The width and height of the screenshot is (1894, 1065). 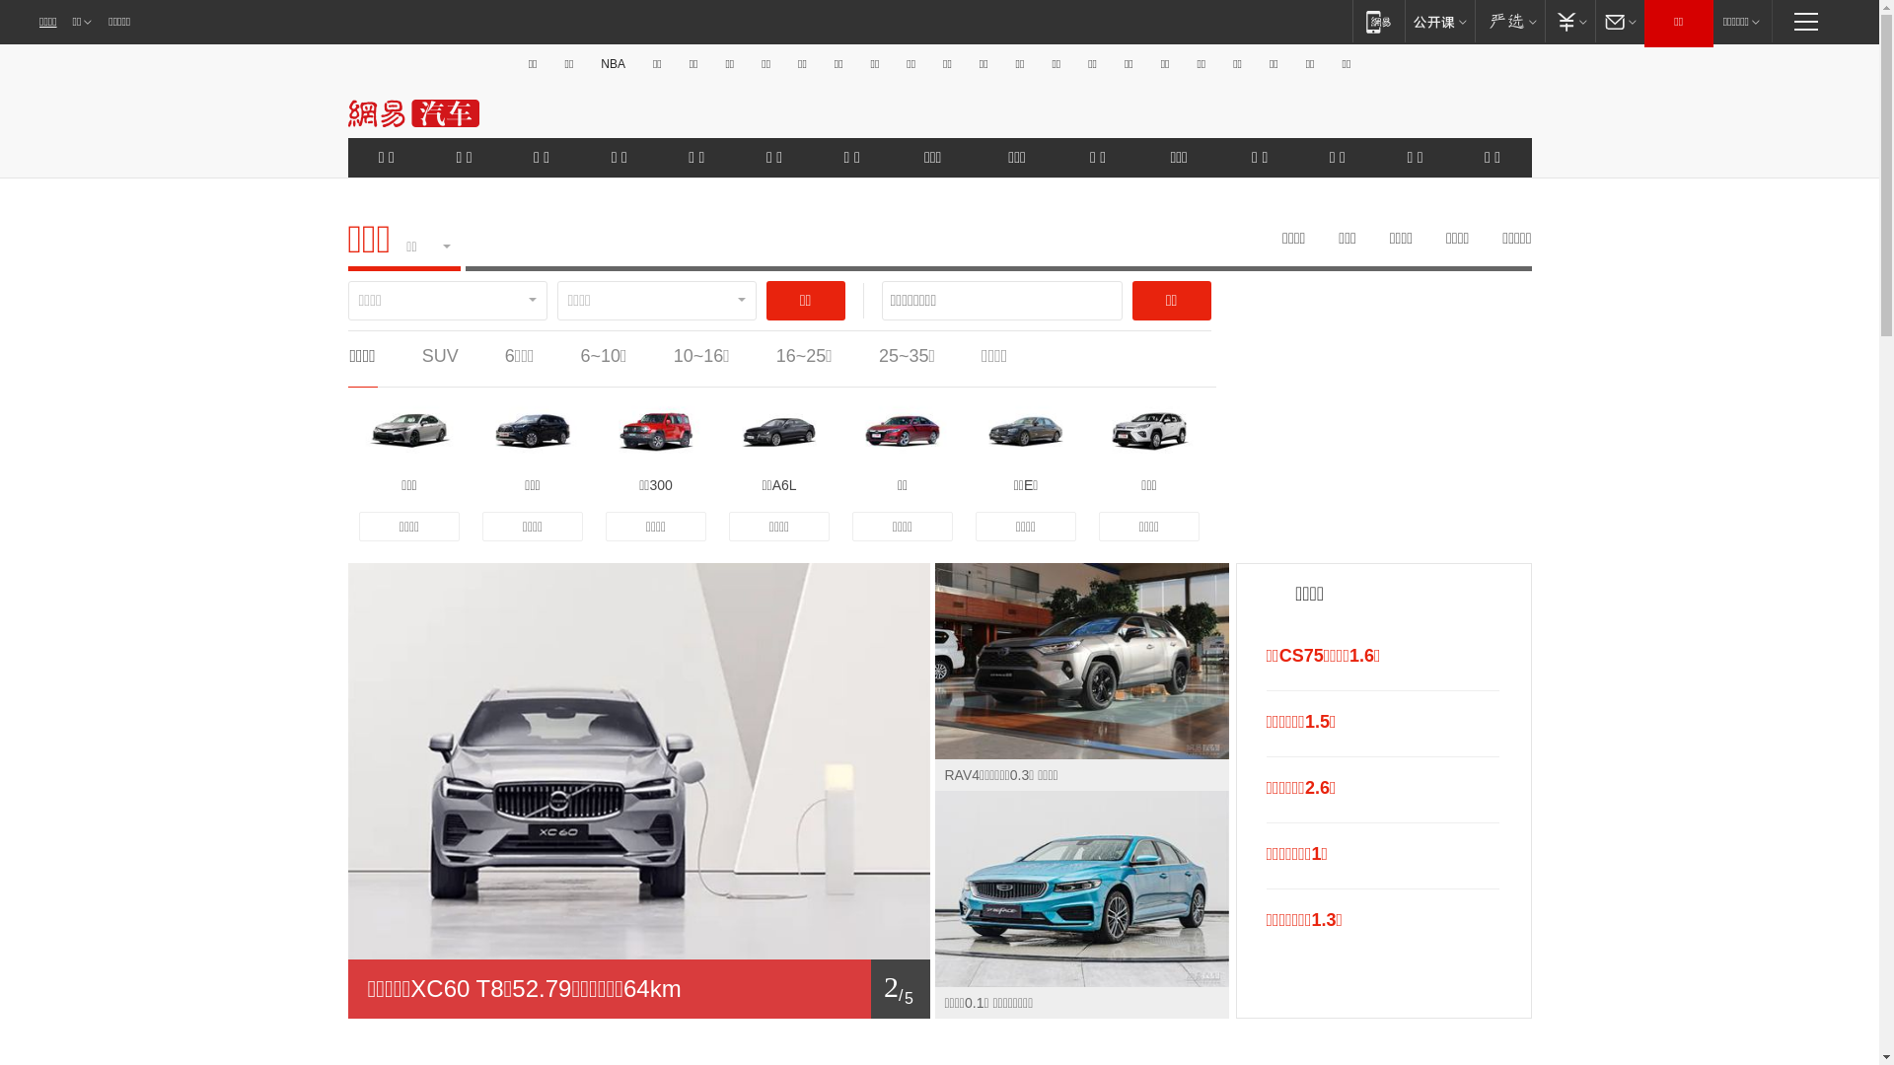 I want to click on 1/ 5, so click(x=638, y=989).